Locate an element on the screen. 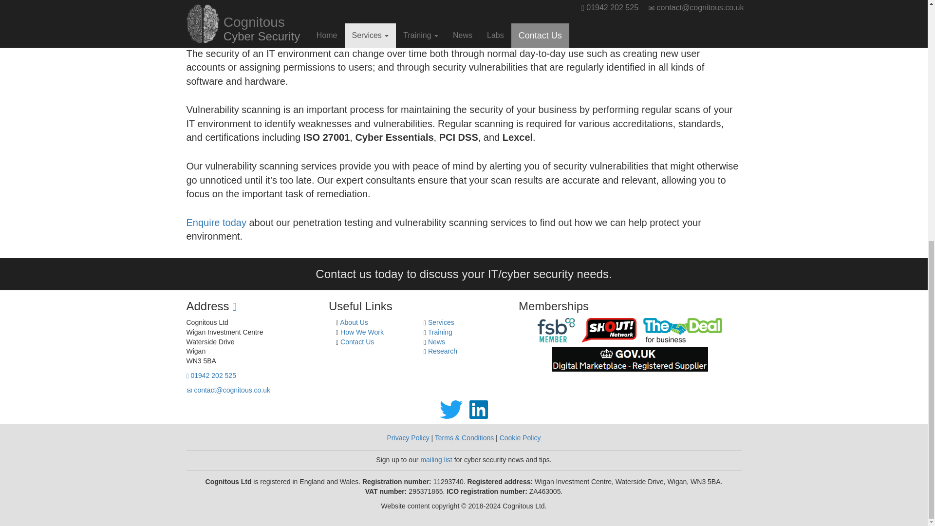 This screenshot has height=526, width=935. About Us is located at coordinates (354, 322).